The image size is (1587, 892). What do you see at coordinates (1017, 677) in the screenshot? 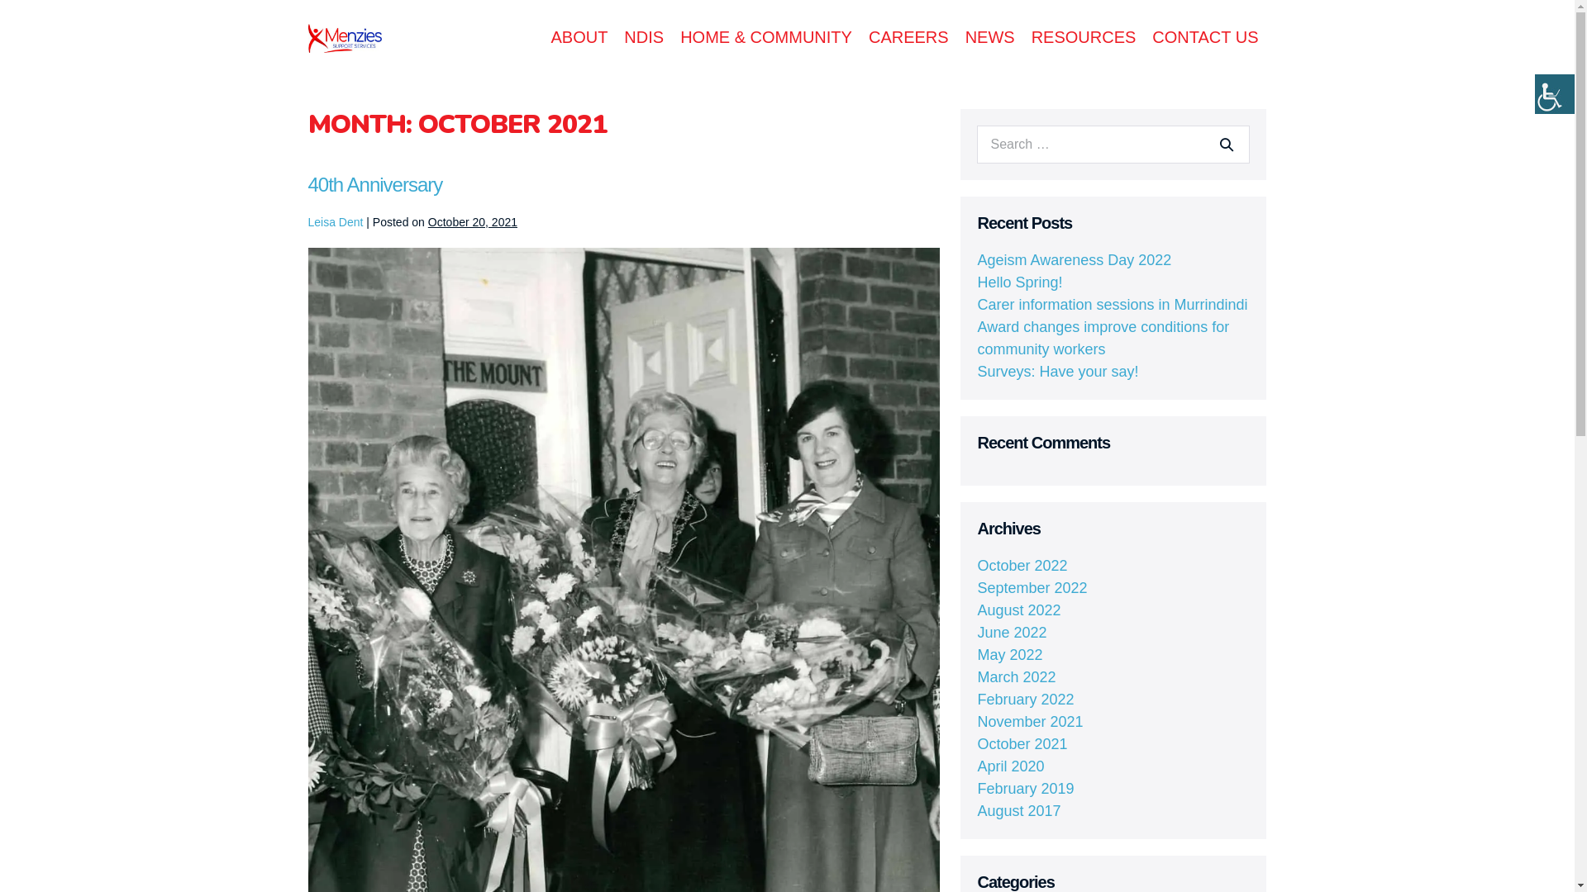
I see `March 2022` at bounding box center [1017, 677].